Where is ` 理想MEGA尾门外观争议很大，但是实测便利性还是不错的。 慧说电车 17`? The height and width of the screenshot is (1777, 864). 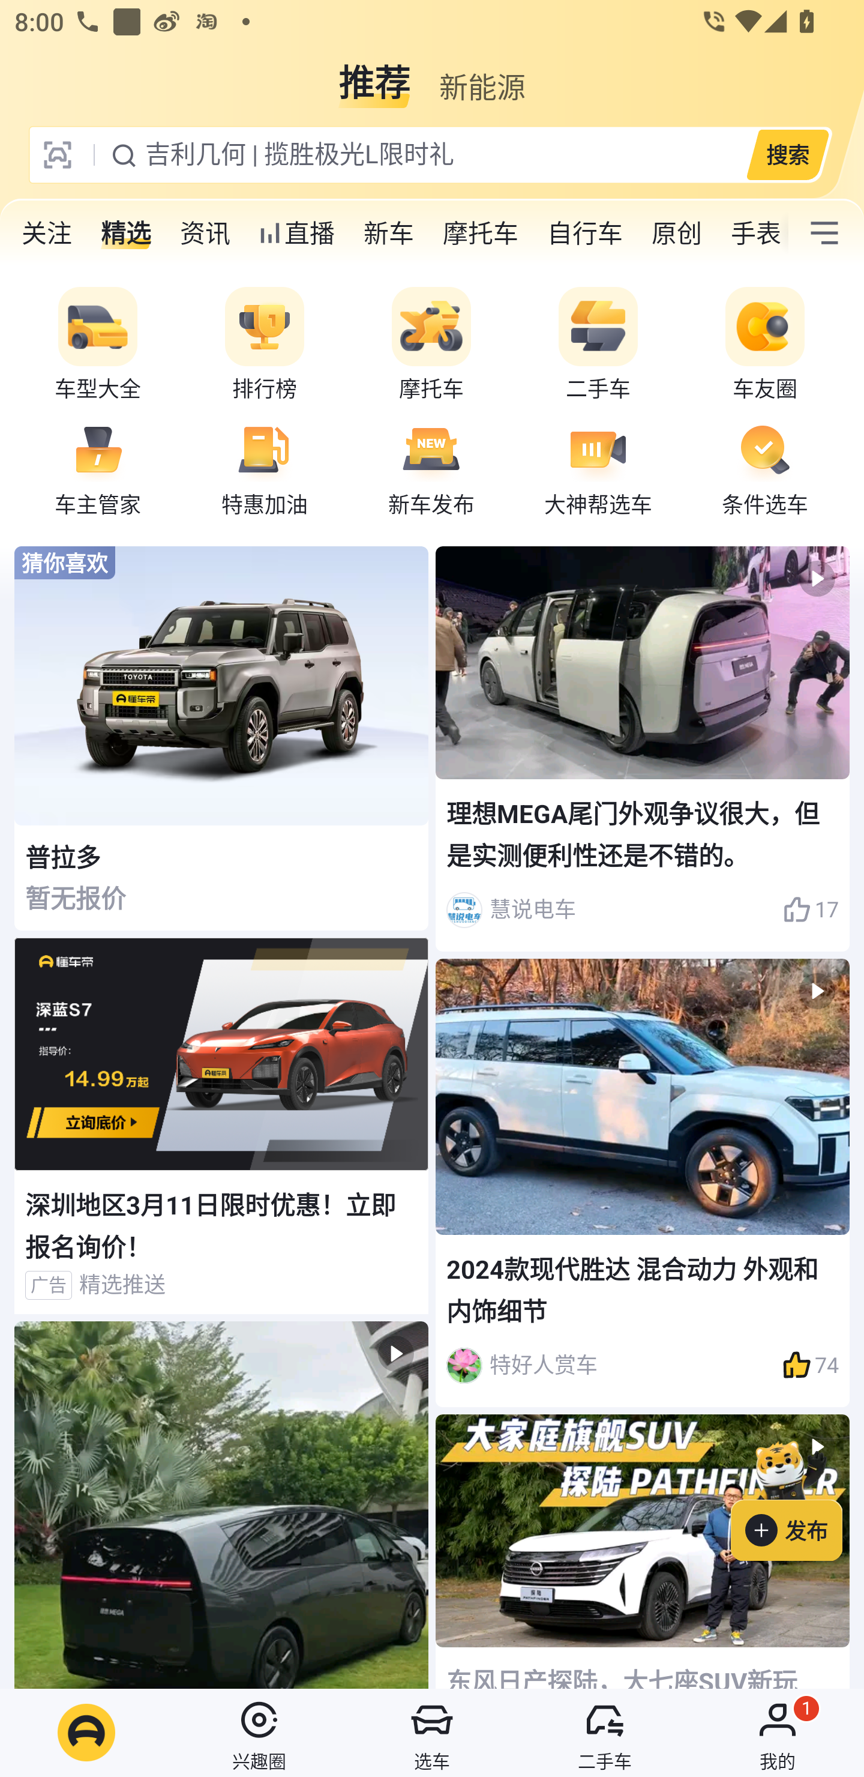  理想MEGA尾门外观争议很大，但是实测便利性还是不错的。 慧说电车 17 is located at coordinates (642, 748).